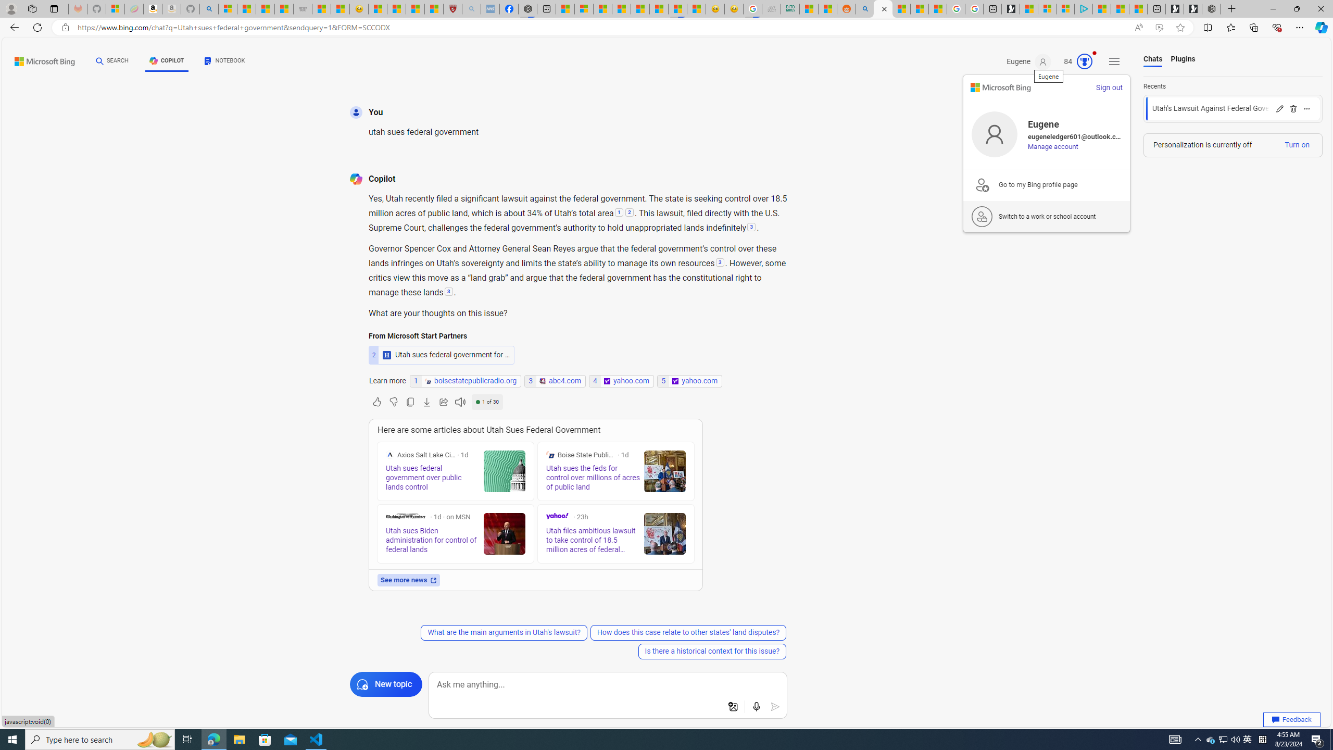 This screenshot has width=1333, height=750. What do you see at coordinates (687, 632) in the screenshot?
I see `How does this case relate to other states' land disputes?` at bounding box center [687, 632].